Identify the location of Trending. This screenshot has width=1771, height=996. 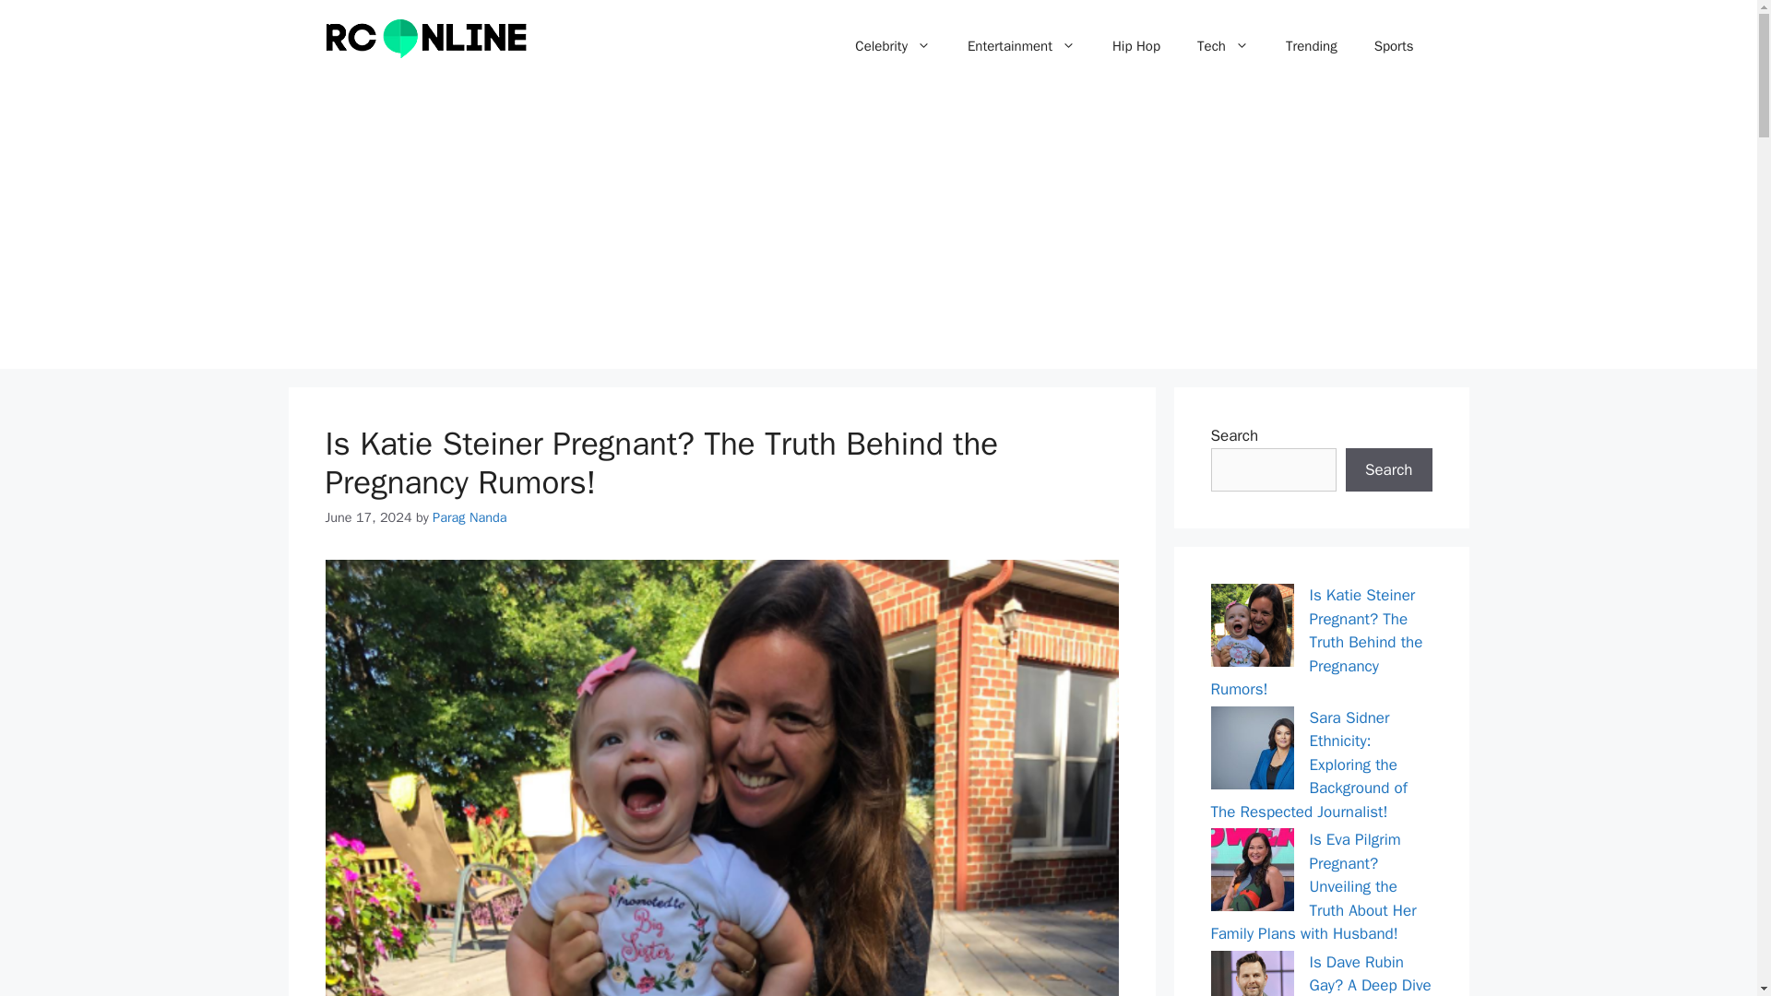
(1312, 46).